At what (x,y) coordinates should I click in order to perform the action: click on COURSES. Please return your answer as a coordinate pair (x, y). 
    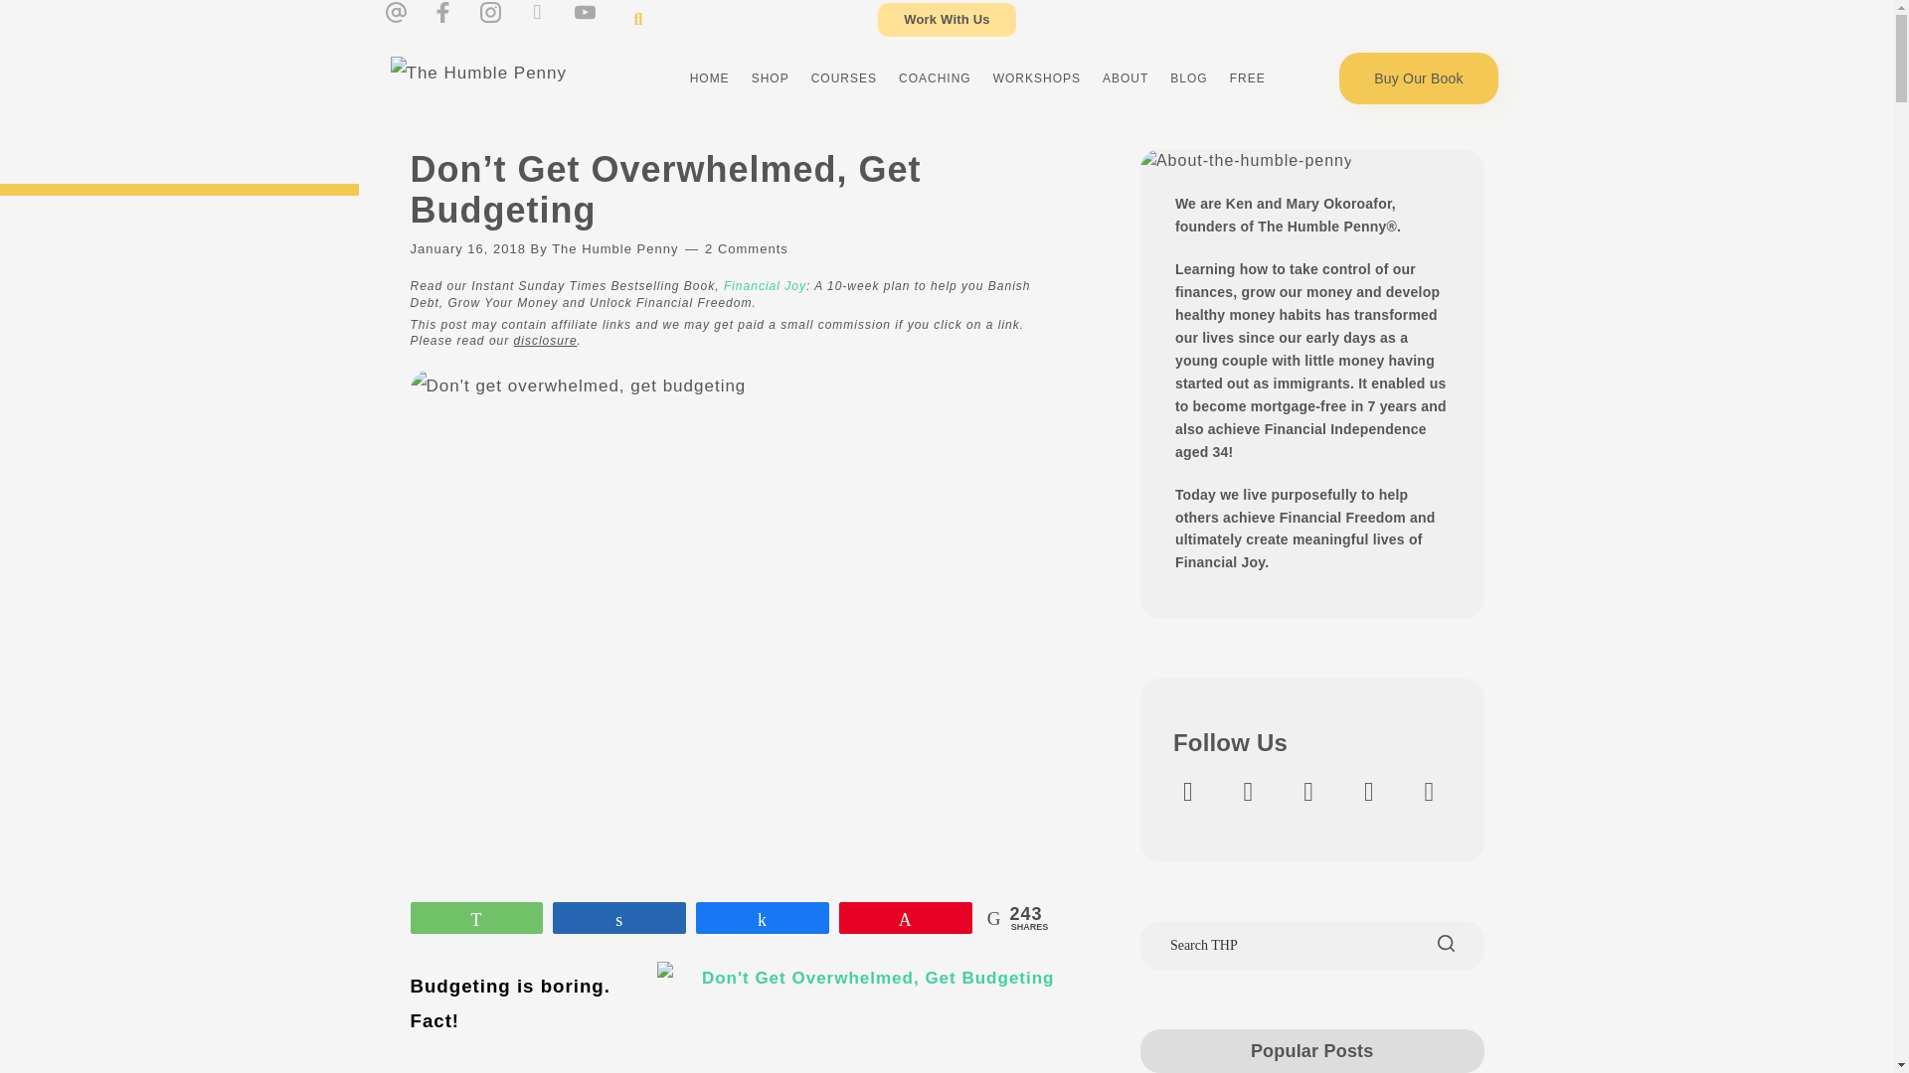
    Looking at the image, I should click on (843, 77).